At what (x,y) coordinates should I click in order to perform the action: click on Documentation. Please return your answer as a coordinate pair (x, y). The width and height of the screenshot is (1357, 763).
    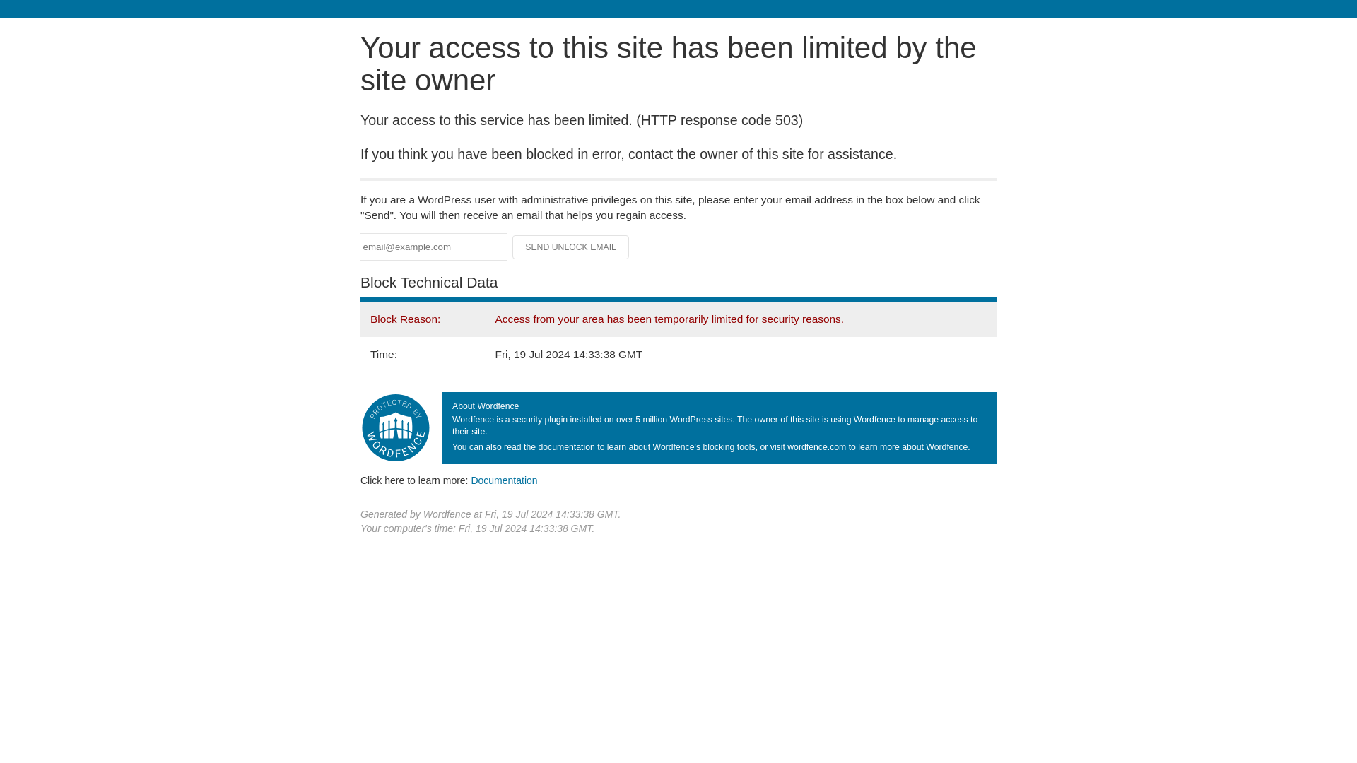
    Looking at the image, I should click on (504, 480).